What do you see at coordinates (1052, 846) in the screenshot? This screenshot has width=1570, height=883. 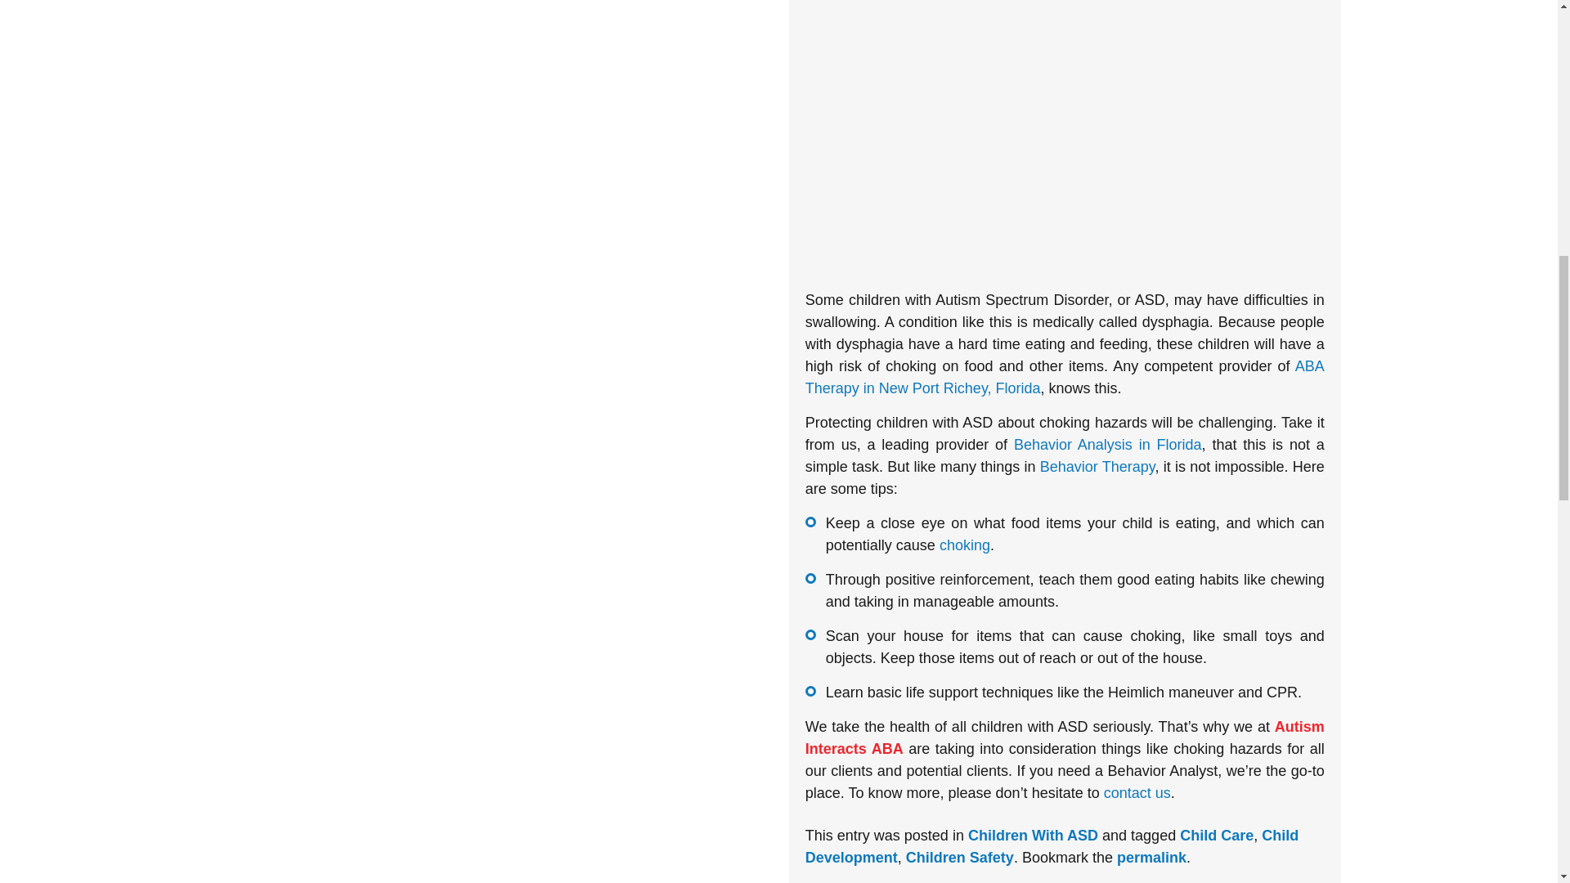 I see `Child Development` at bounding box center [1052, 846].